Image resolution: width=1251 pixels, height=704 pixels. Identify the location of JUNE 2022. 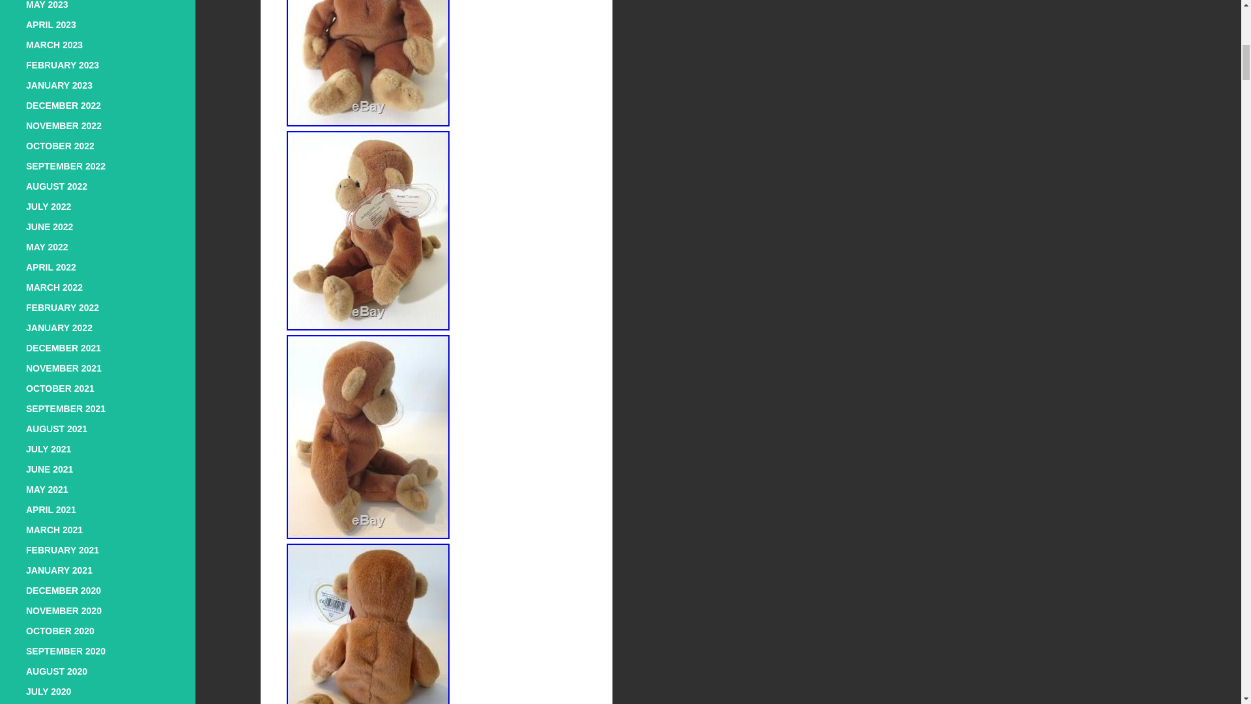
(50, 227).